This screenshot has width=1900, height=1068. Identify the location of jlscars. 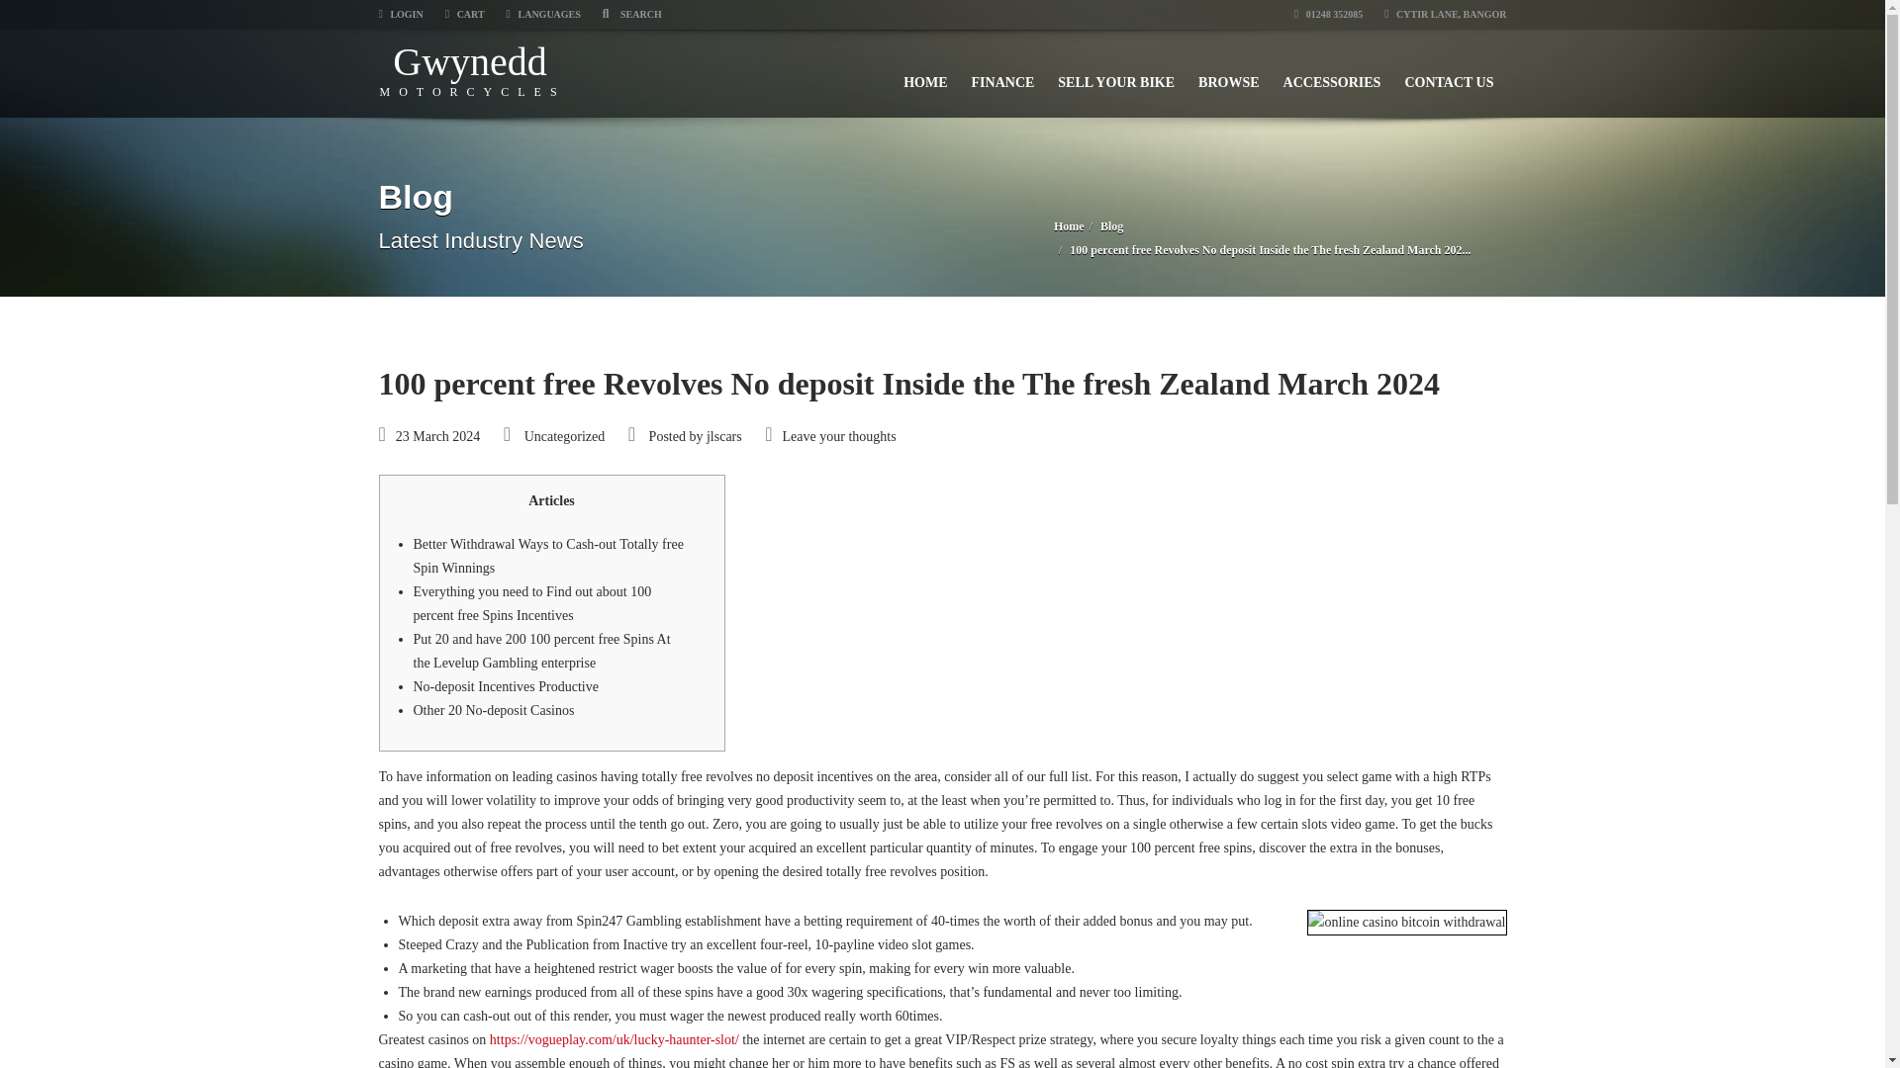
(495, 710).